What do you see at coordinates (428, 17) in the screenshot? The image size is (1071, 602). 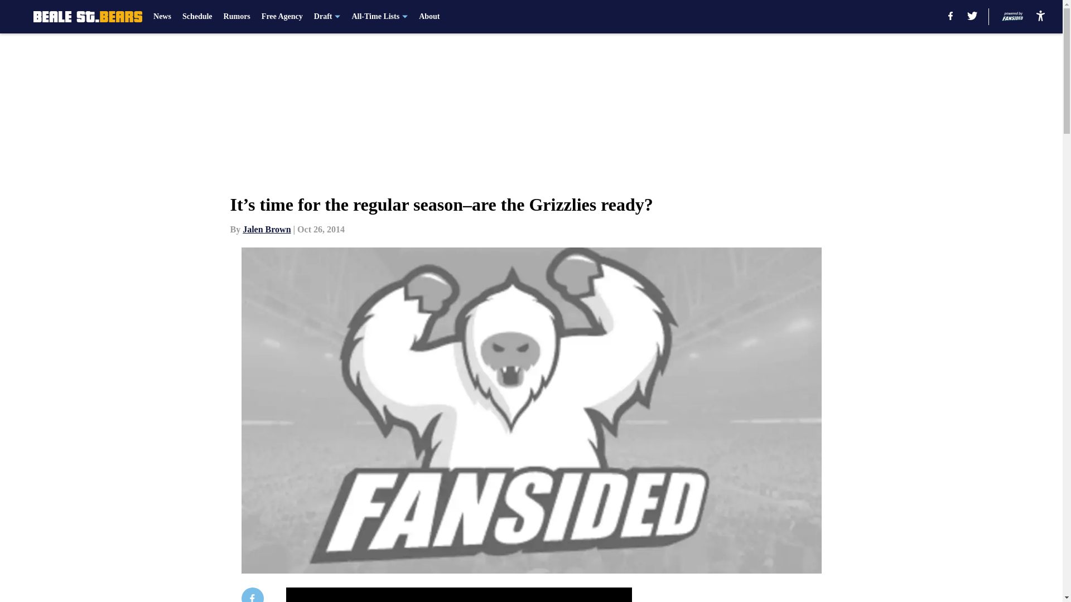 I see `About` at bounding box center [428, 17].